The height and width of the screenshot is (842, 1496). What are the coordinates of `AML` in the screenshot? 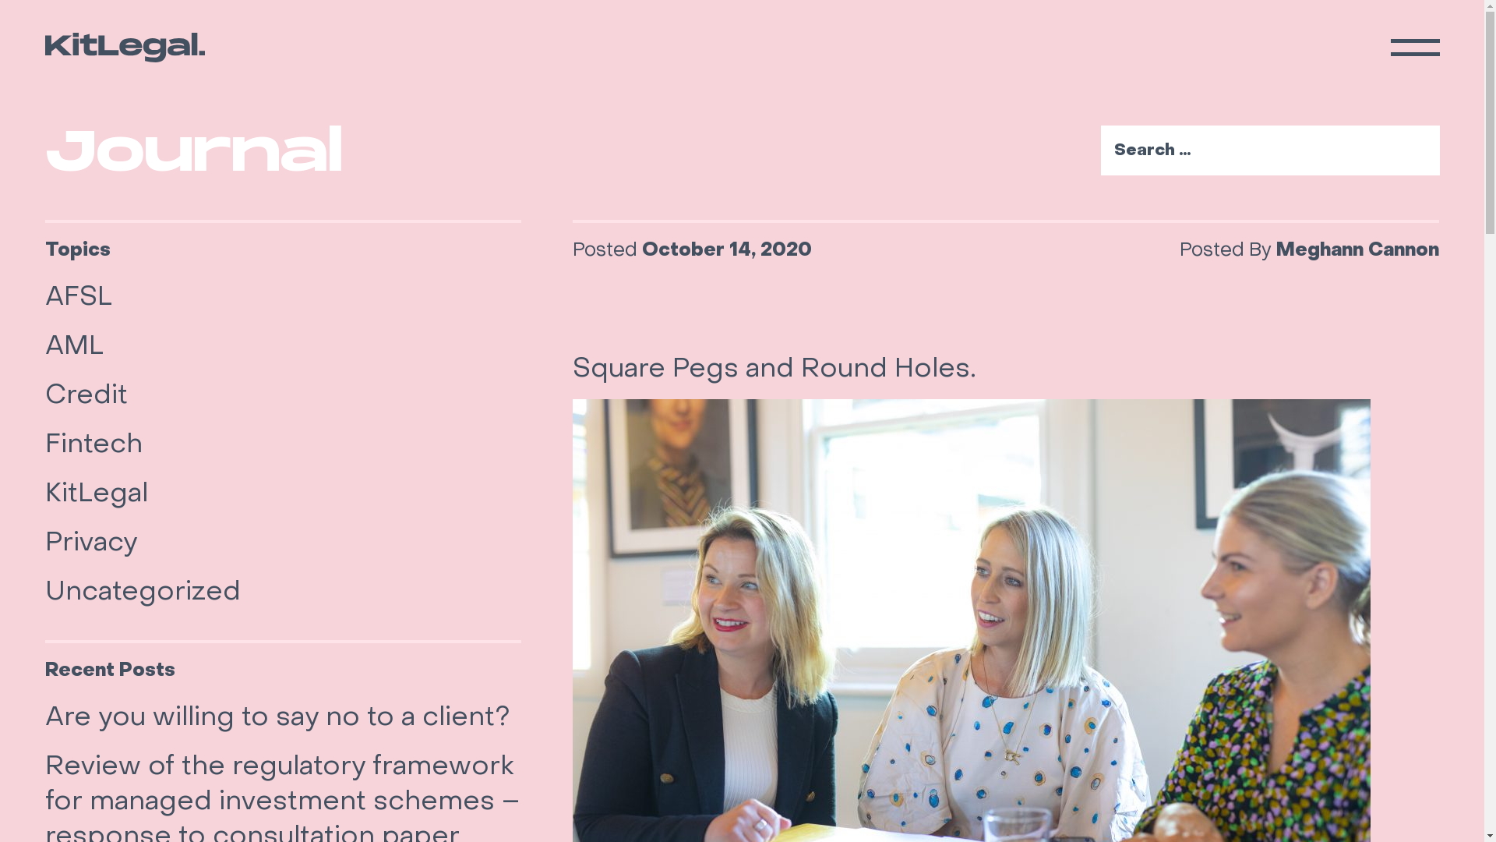 It's located at (75, 345).